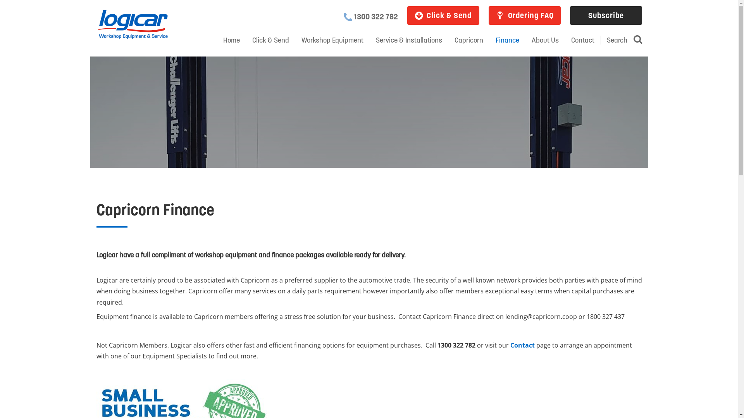 Image resolution: width=744 pixels, height=418 pixels. Describe the element at coordinates (409, 40) in the screenshot. I see `Service & Installations` at that location.